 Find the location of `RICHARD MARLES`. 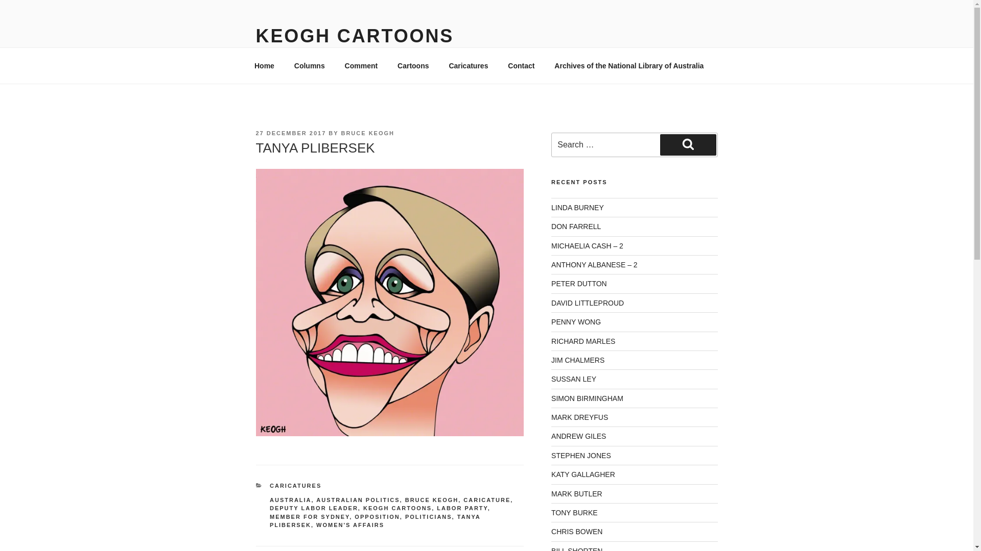

RICHARD MARLES is located at coordinates (583, 341).